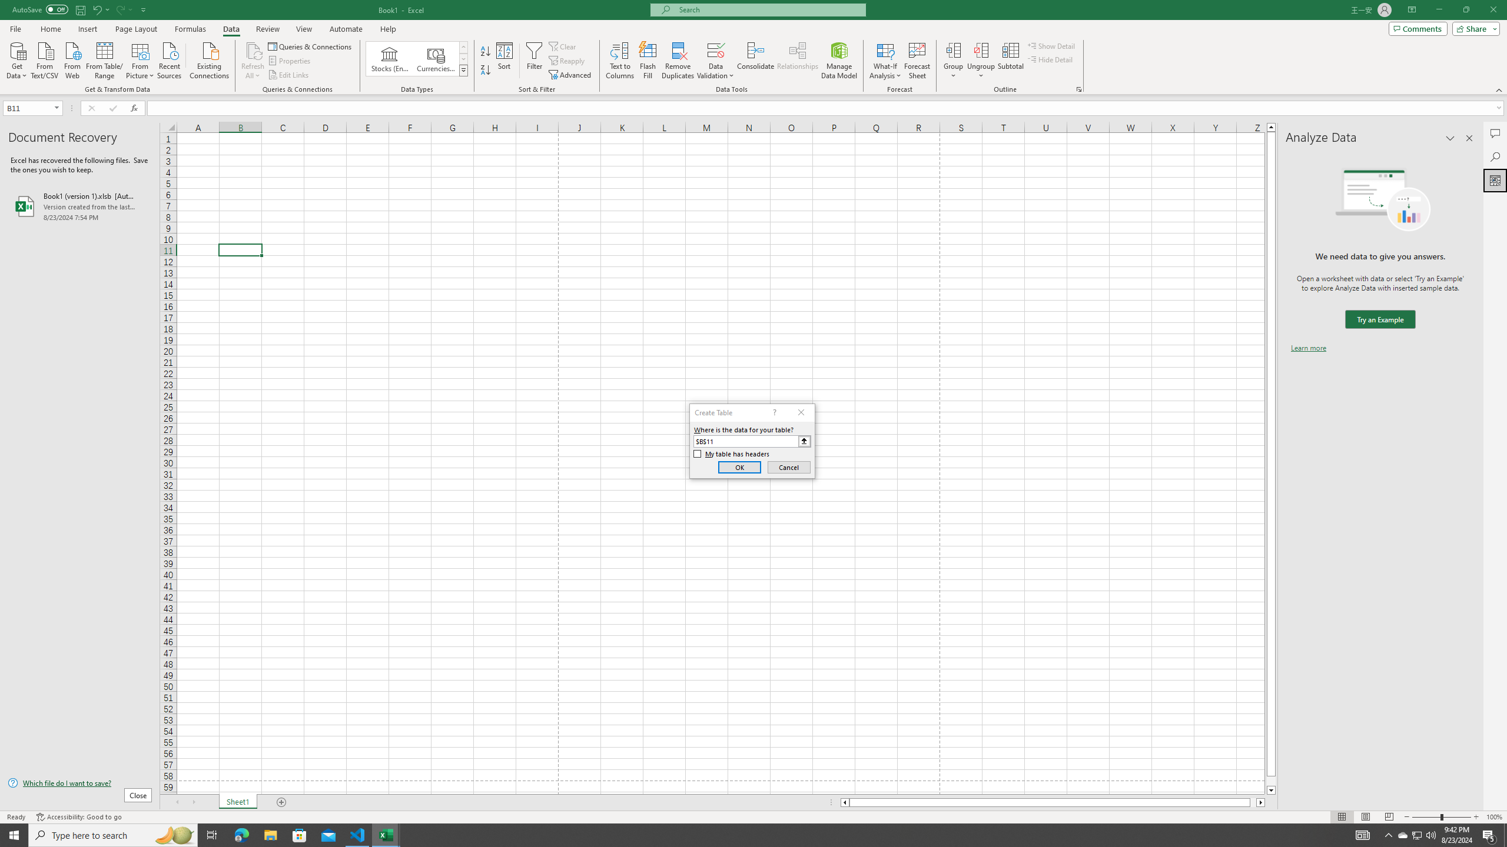 This screenshot has height=847, width=1507. I want to click on Page Break Preview, so click(1389, 817).